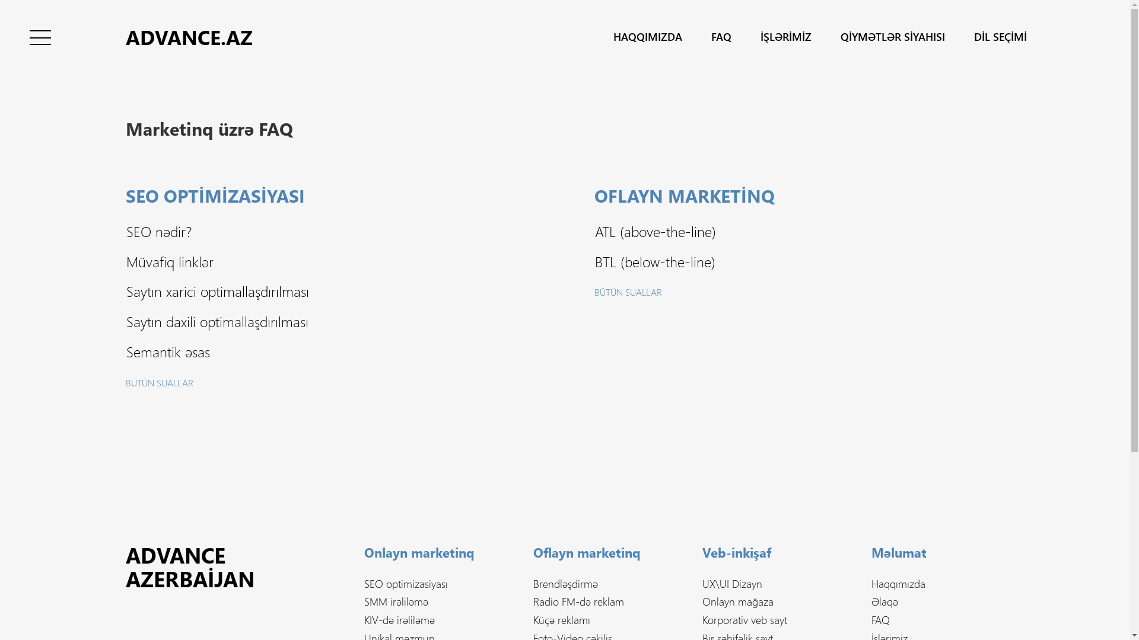 Image resolution: width=1139 pixels, height=640 pixels. I want to click on OFLAYN MARKETINQ, so click(685, 204).